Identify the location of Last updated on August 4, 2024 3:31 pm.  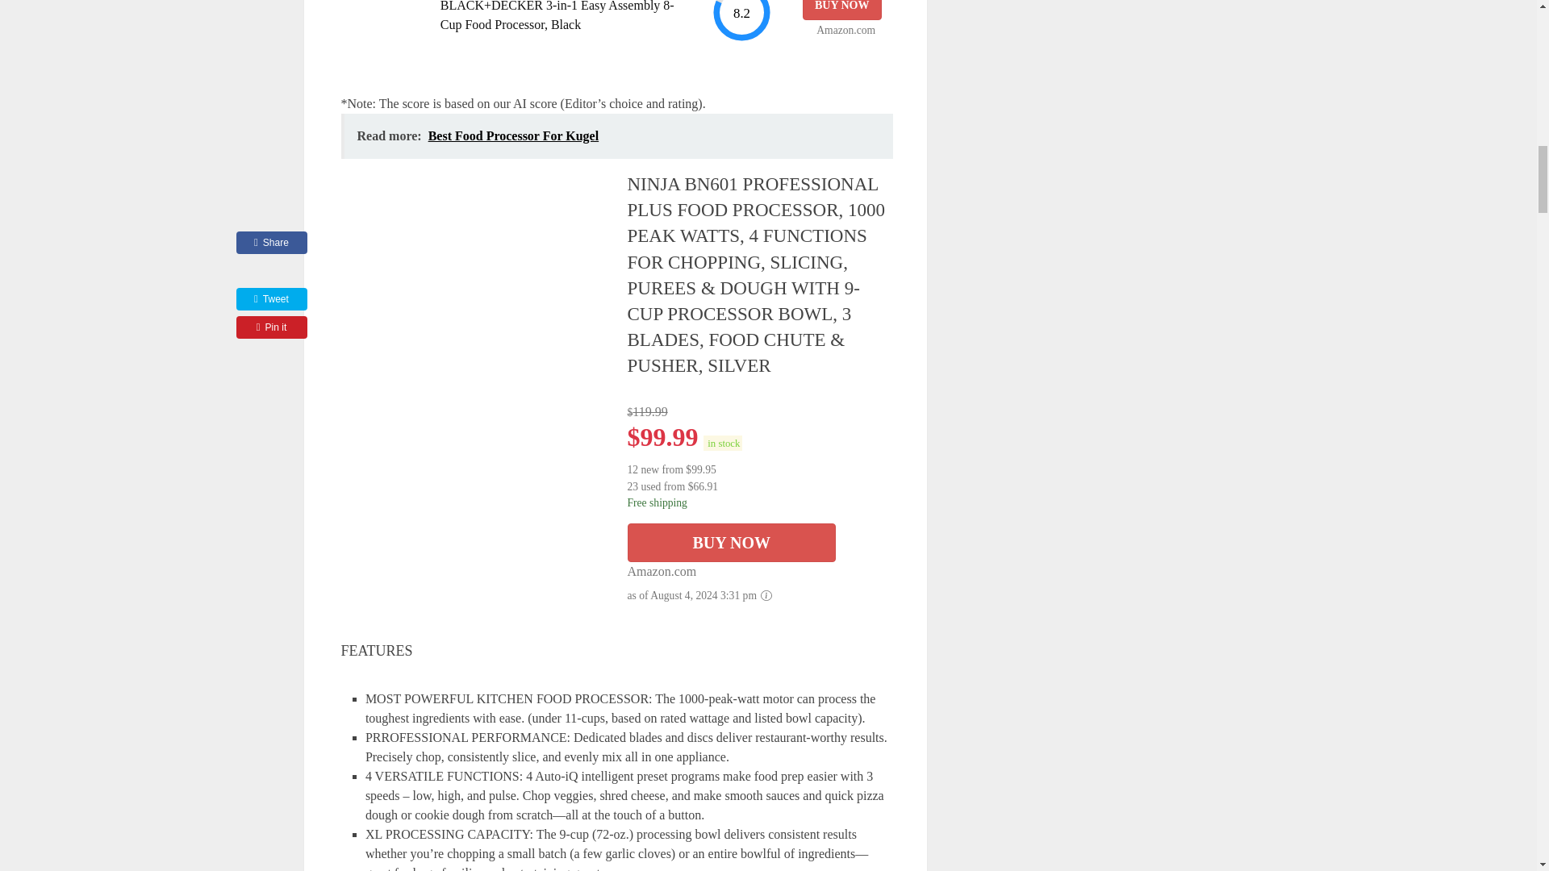
(722, 444).